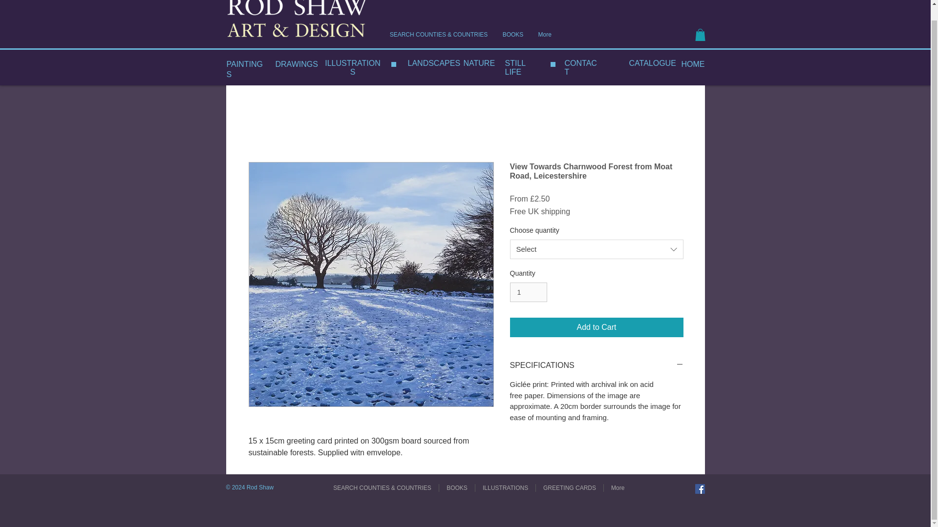 The width and height of the screenshot is (938, 527). I want to click on BOOKS, so click(513, 34).